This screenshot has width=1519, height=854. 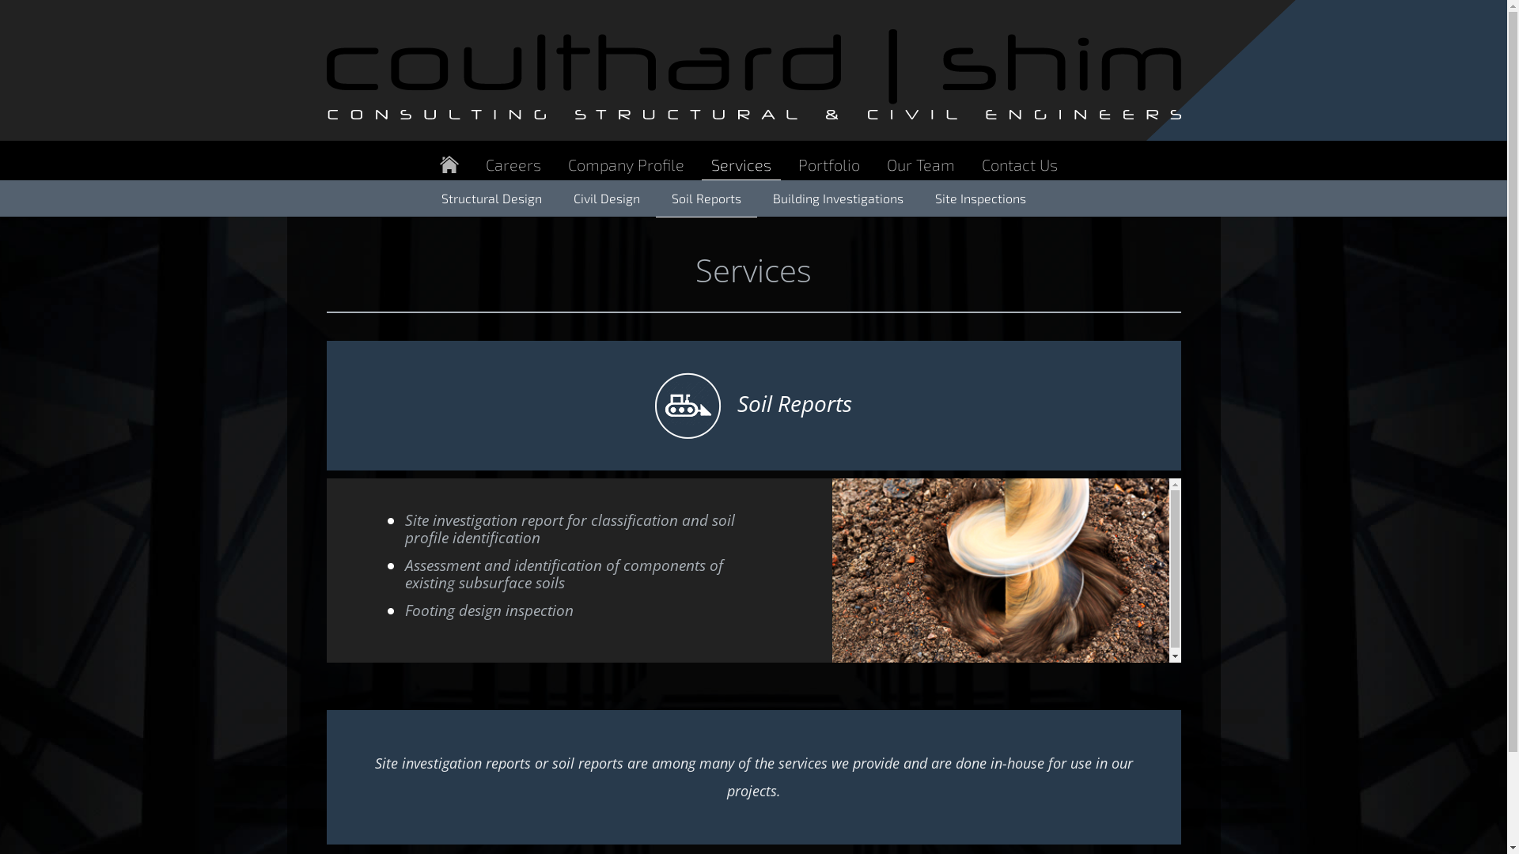 What do you see at coordinates (706, 199) in the screenshot?
I see `Soil Reports` at bounding box center [706, 199].